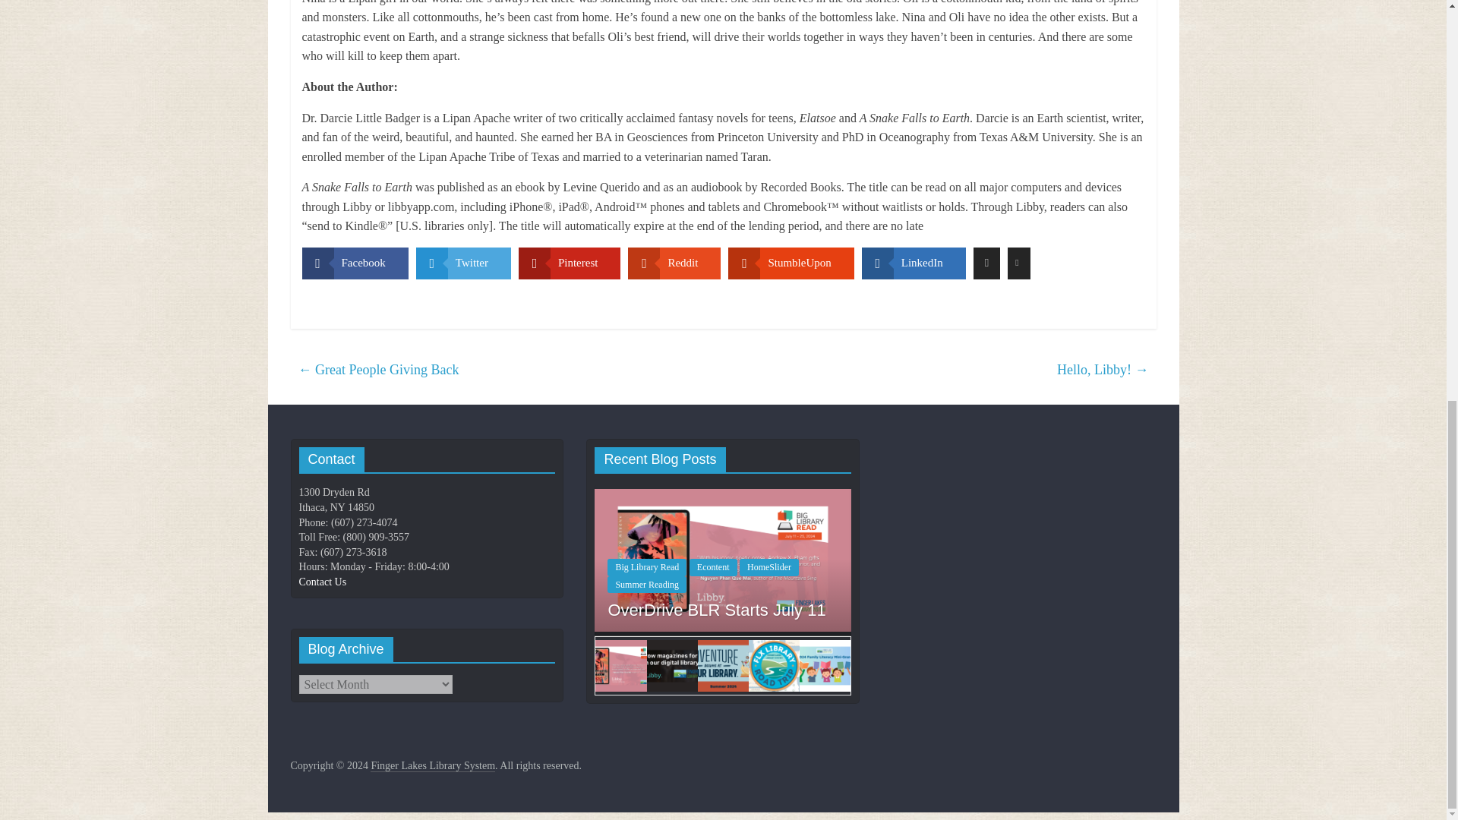 The image size is (1458, 820). Describe the element at coordinates (716, 610) in the screenshot. I see `OverDrive BLR Starts July 11` at that location.